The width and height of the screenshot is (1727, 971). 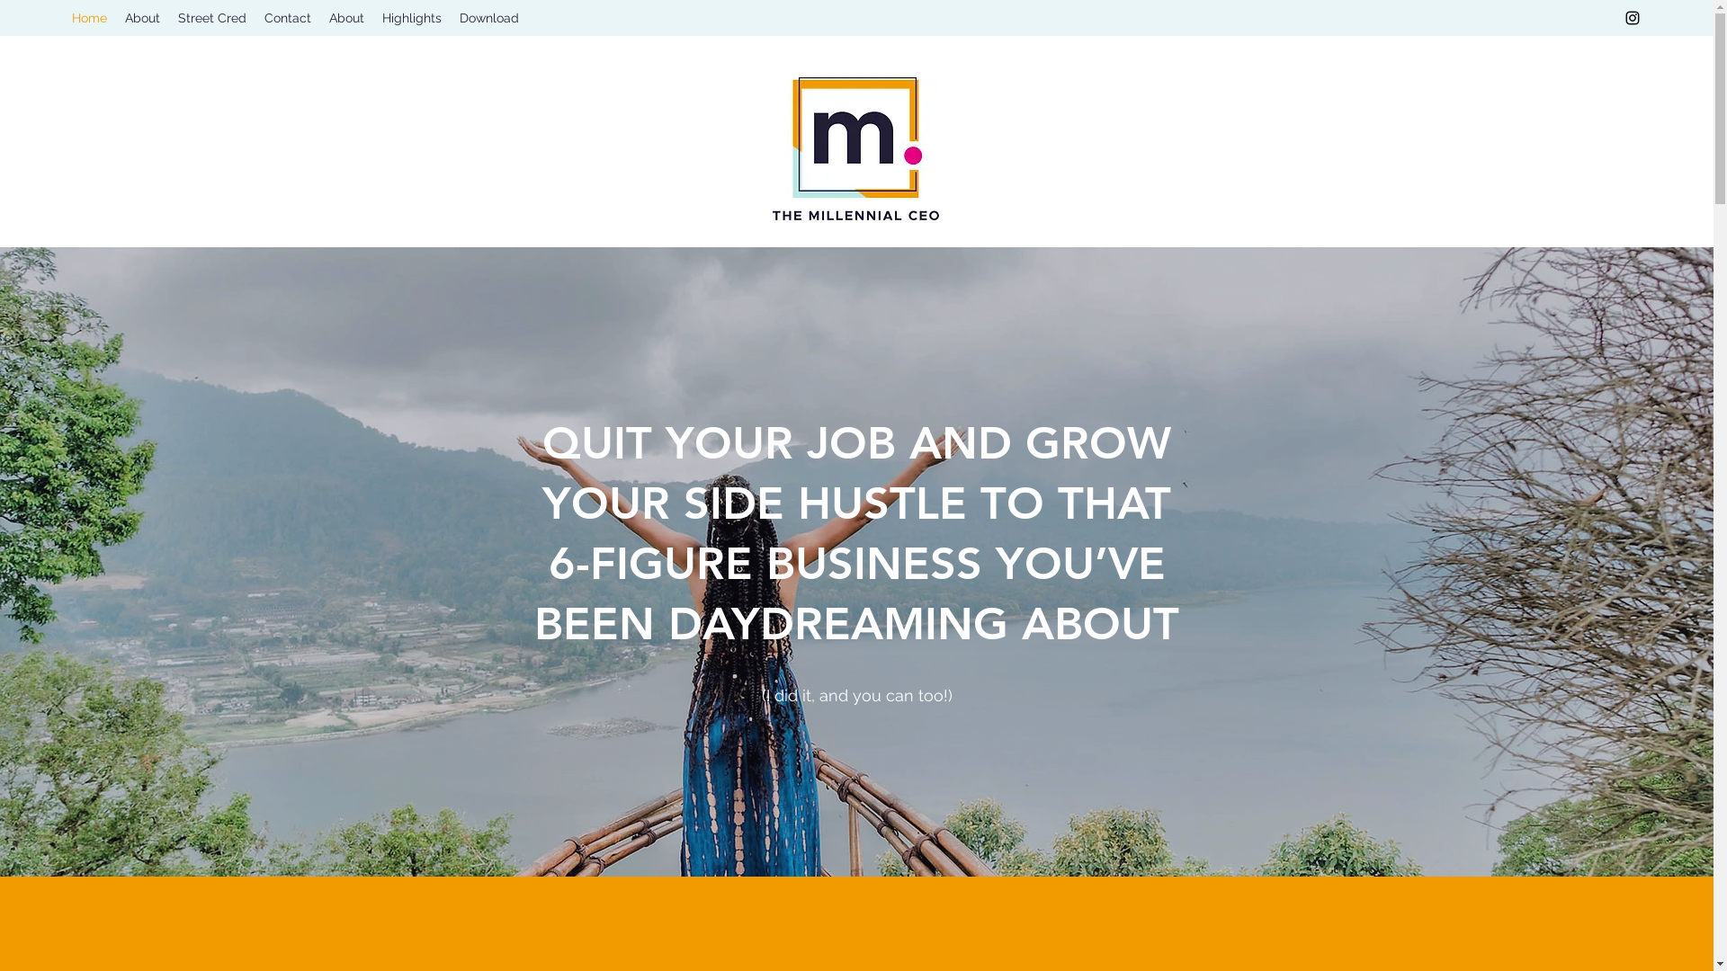 I want to click on Home, so click(x=90, y=18).